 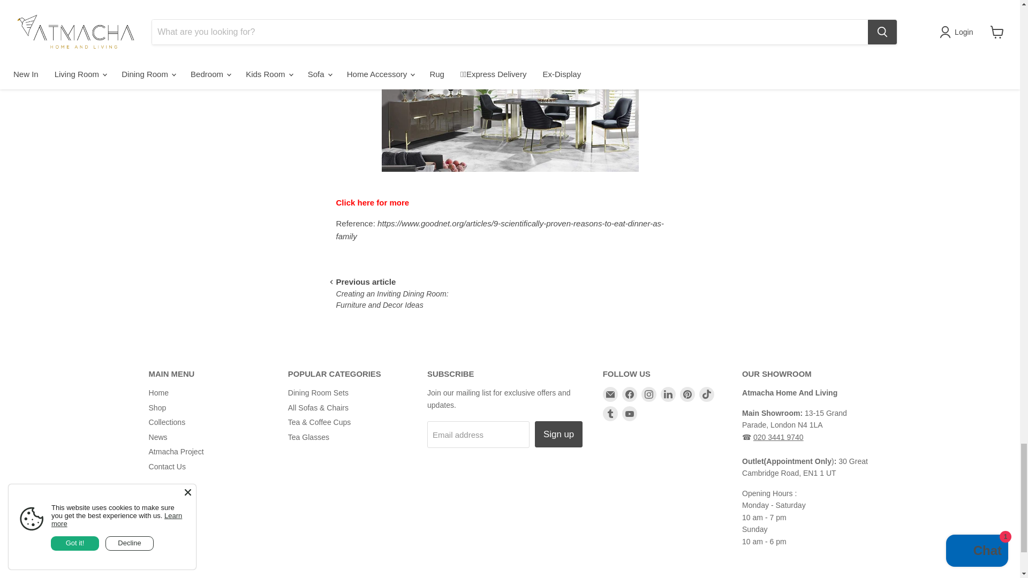 I want to click on Instagram, so click(x=649, y=394).